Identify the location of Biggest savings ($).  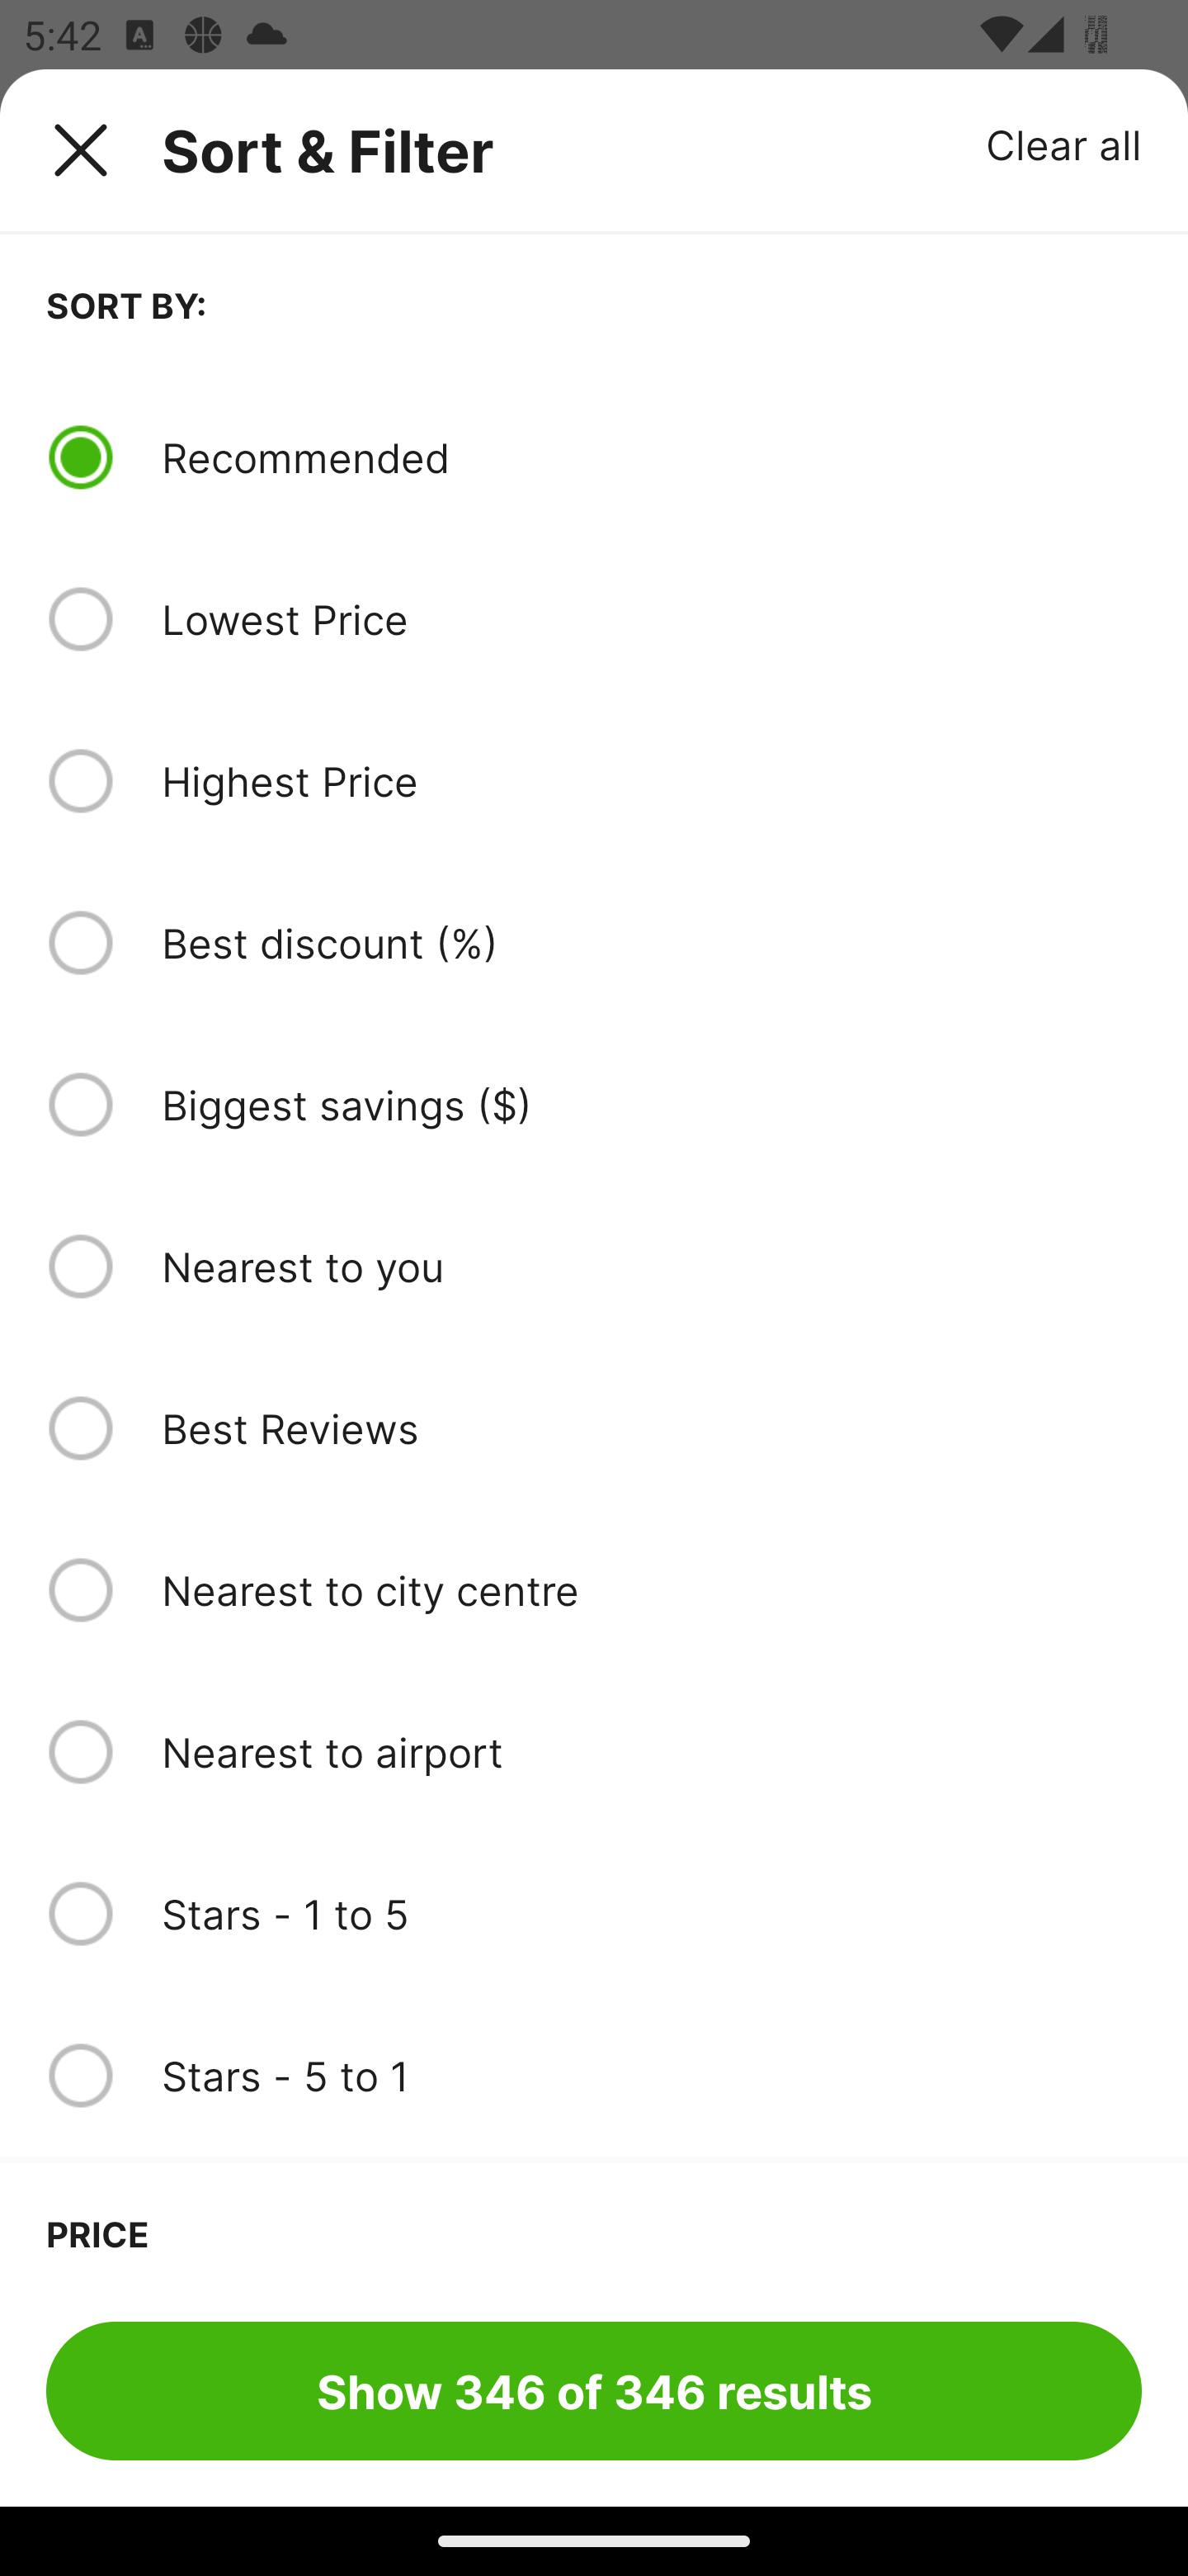
(651, 1105).